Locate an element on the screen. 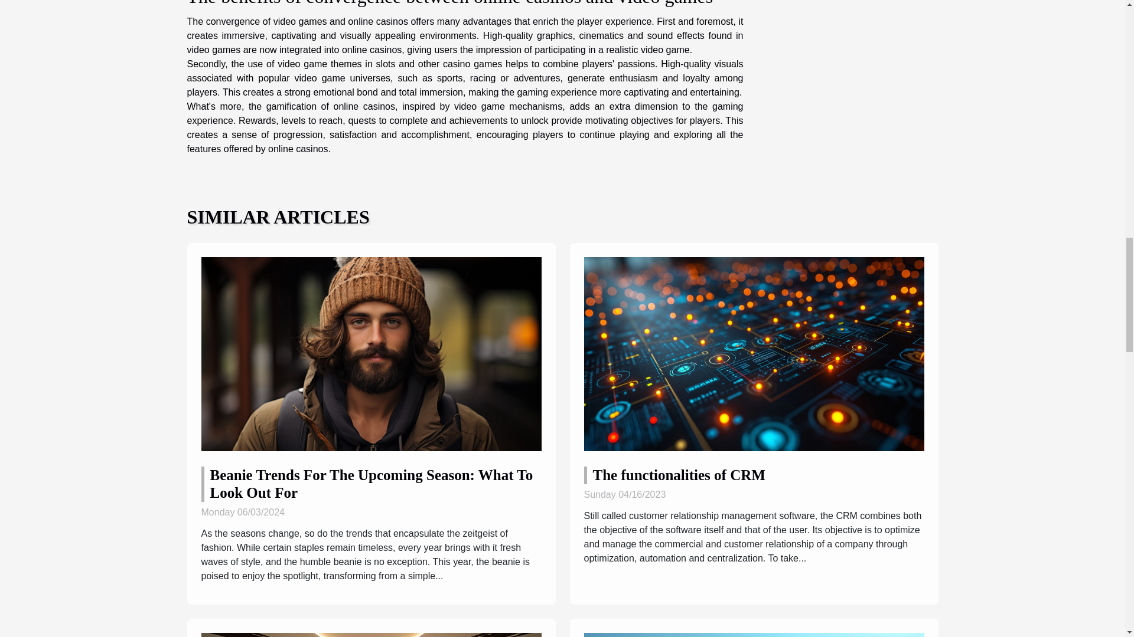 The image size is (1134, 637). Beanie Trends For The Upcoming Season: What To Look Out For is located at coordinates (371, 484).